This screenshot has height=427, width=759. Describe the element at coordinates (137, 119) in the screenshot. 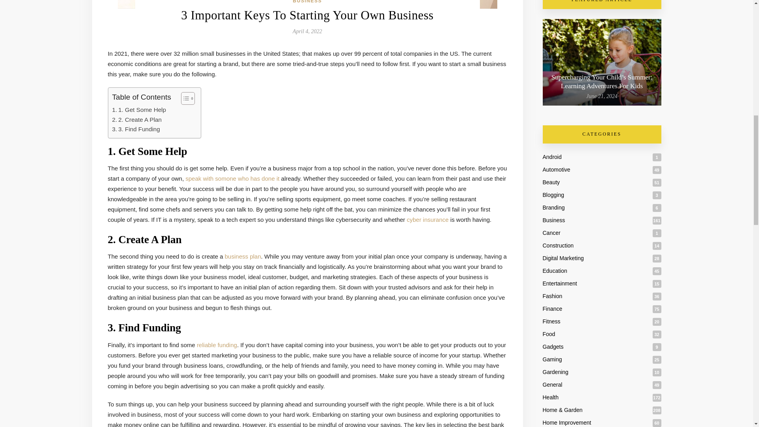

I see `2. Create A Plan` at that location.